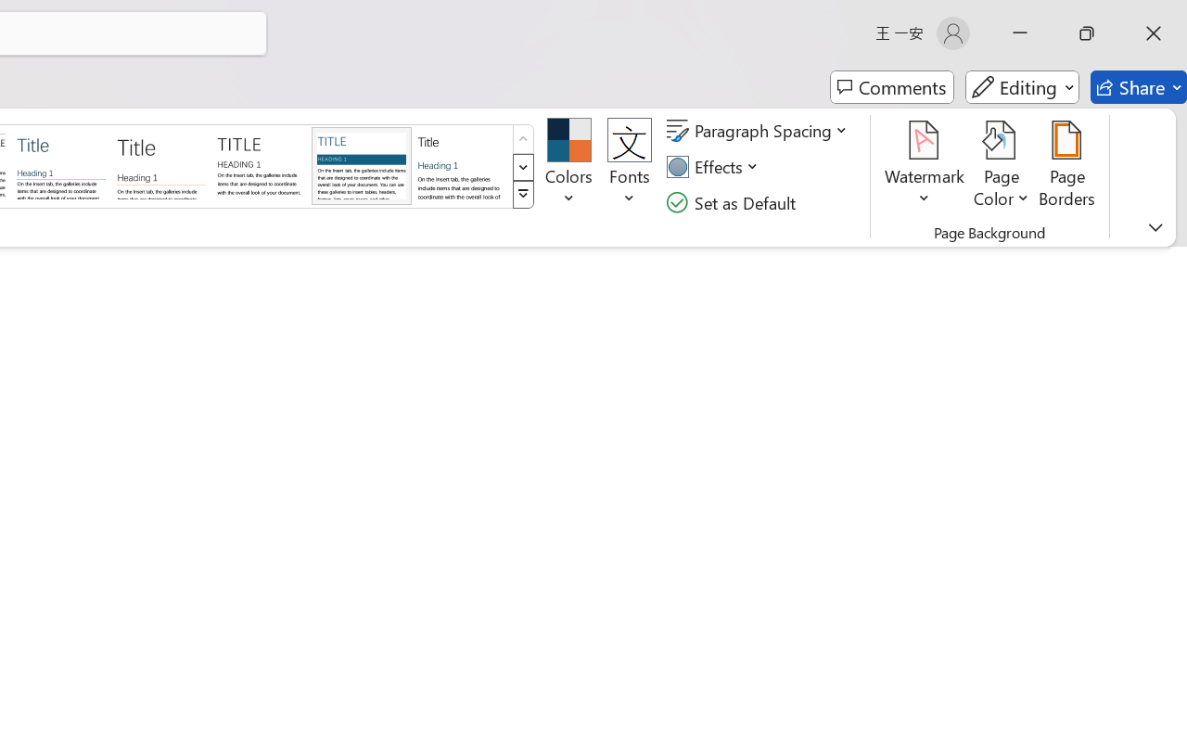  I want to click on Editing, so click(1022, 87).